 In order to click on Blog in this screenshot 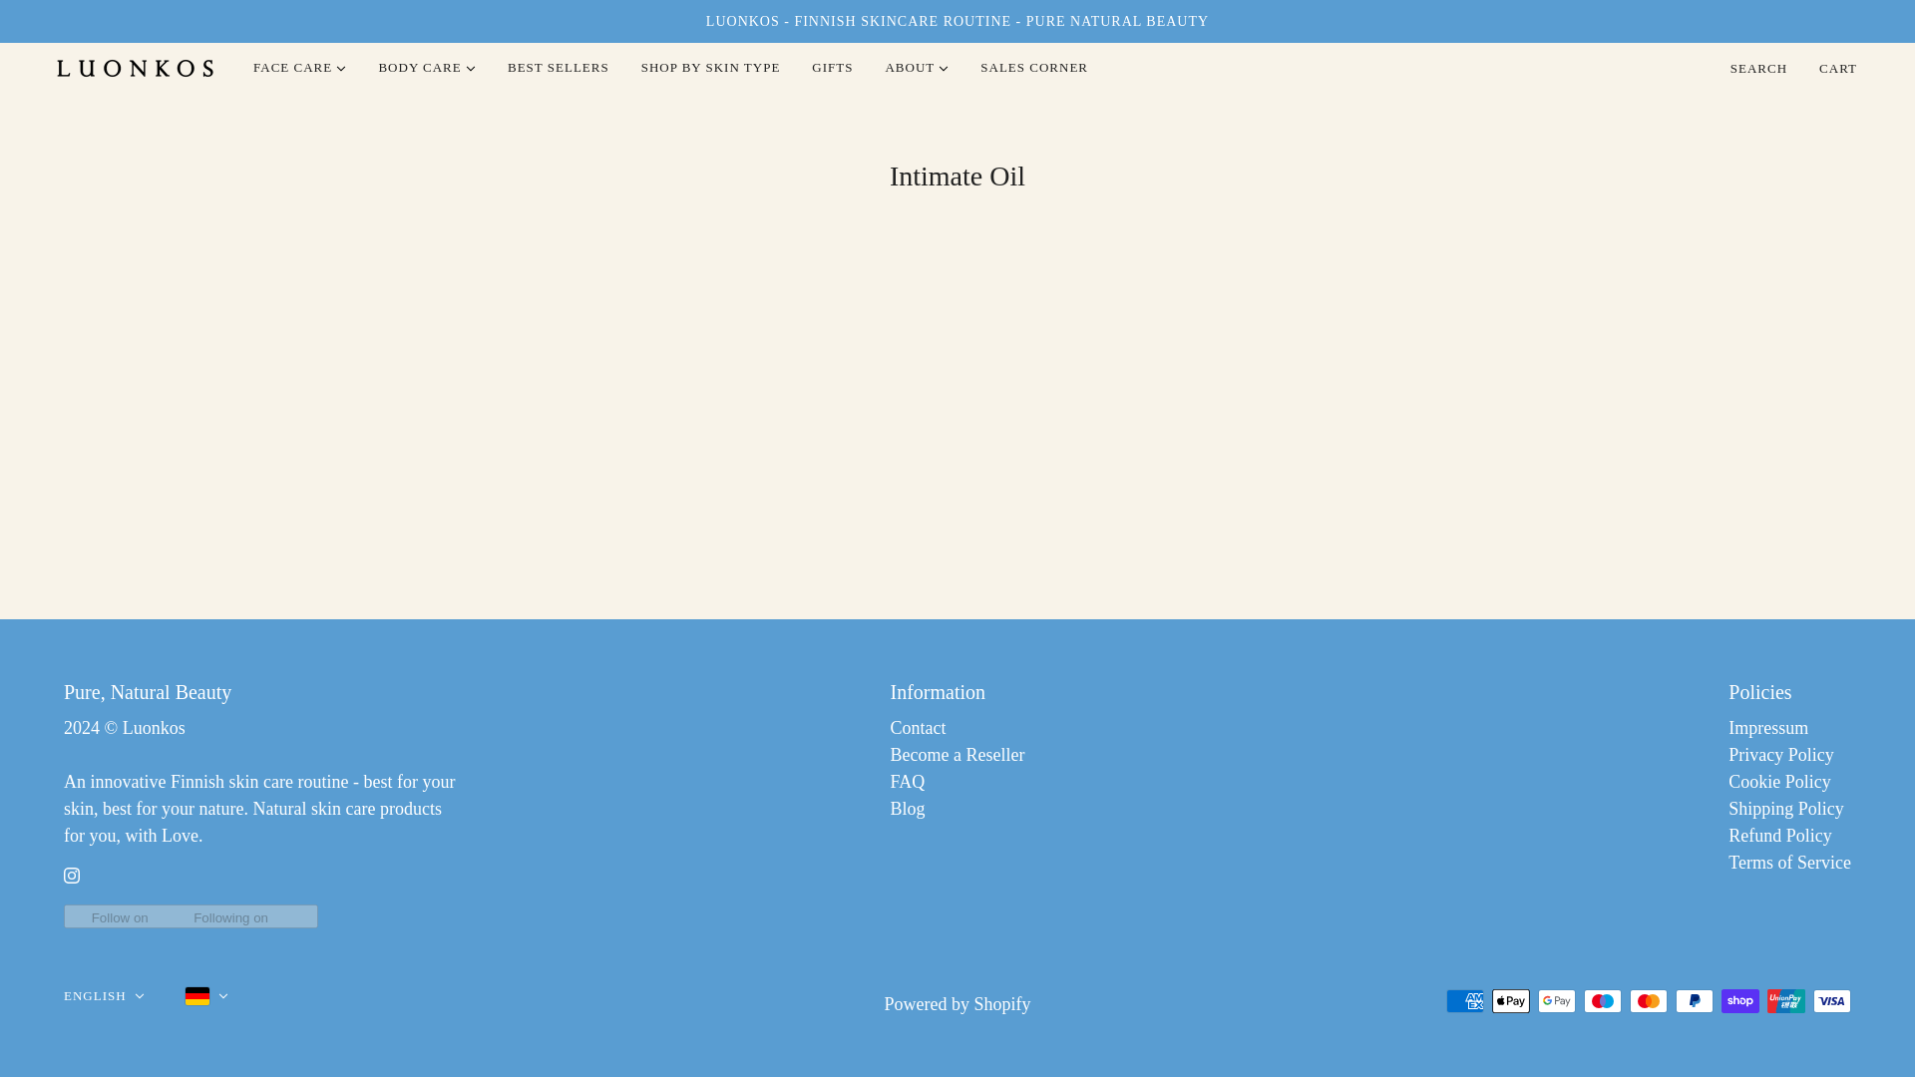, I will do `click(908, 808)`.